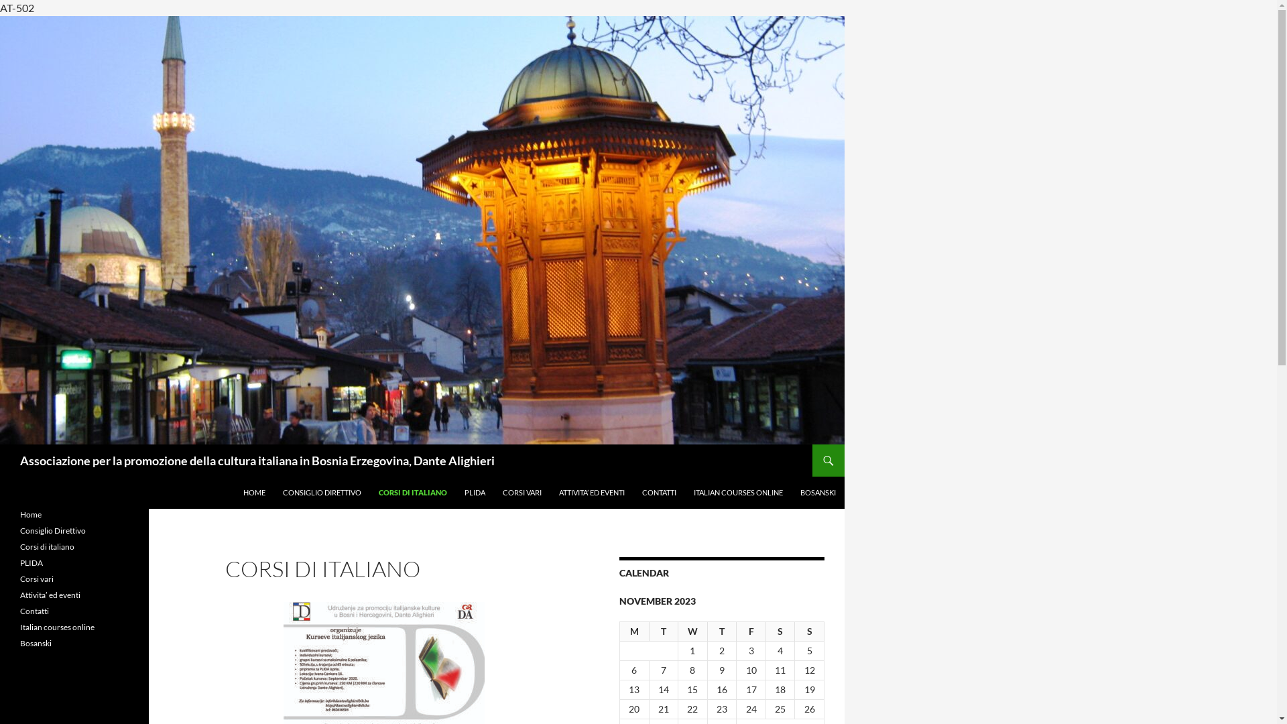 Image resolution: width=1287 pixels, height=724 pixels. I want to click on Corsi vari, so click(37, 579).